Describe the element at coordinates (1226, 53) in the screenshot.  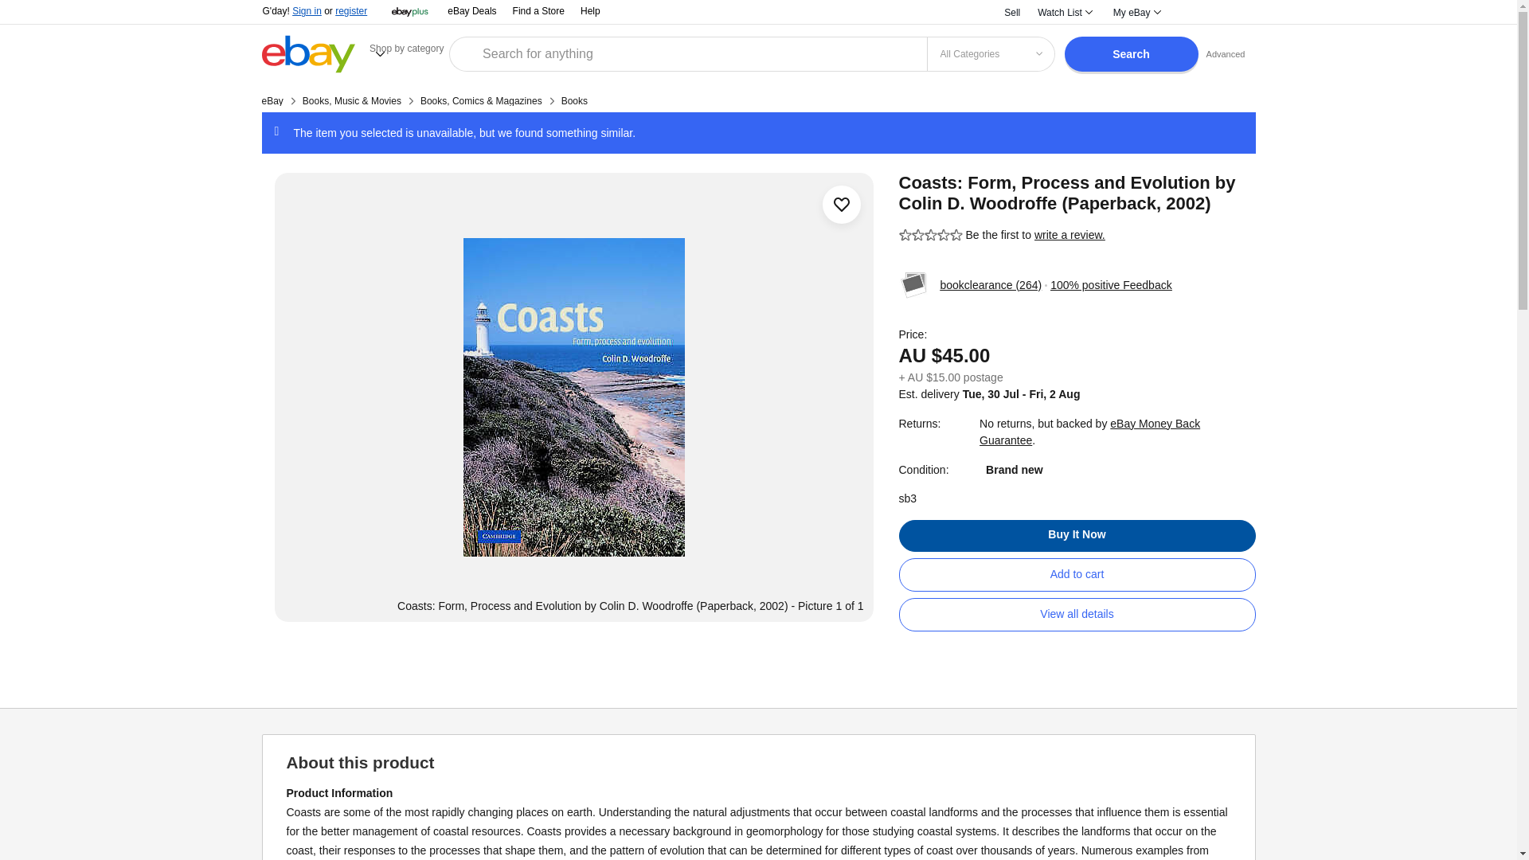
I see `Advanced search` at that location.